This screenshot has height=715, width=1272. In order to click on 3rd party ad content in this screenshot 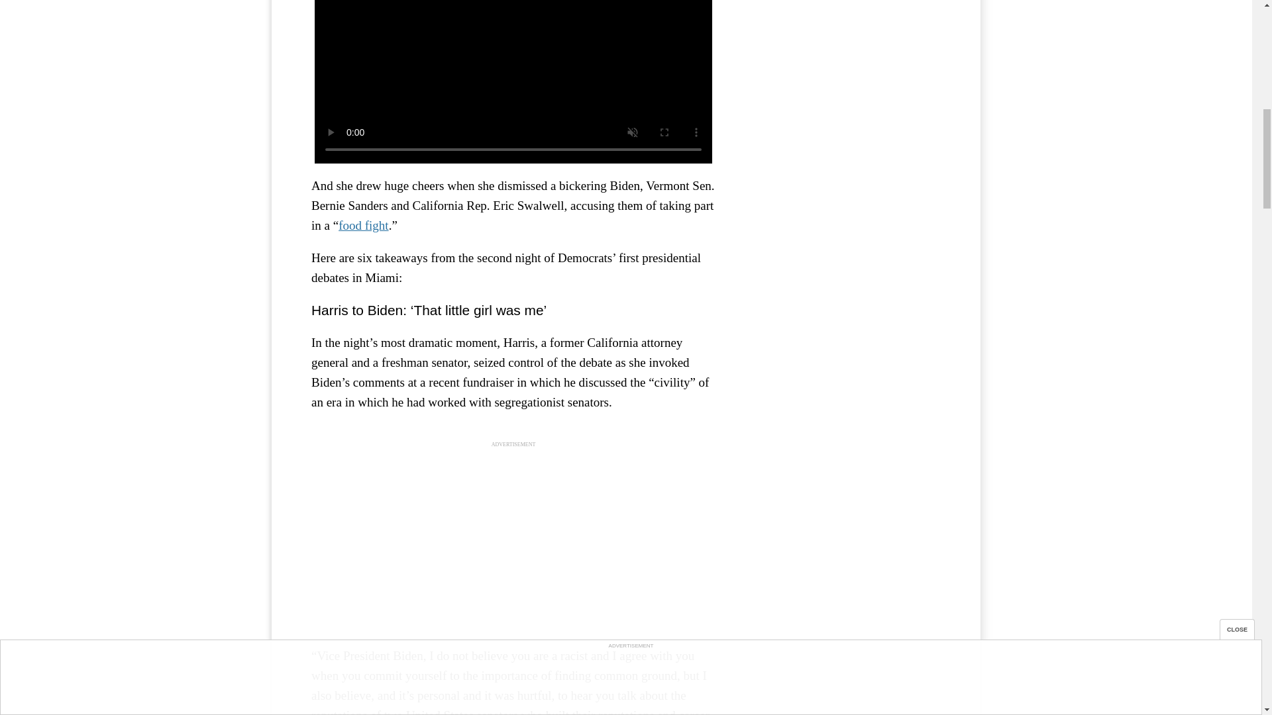, I will do `click(841, 61)`.